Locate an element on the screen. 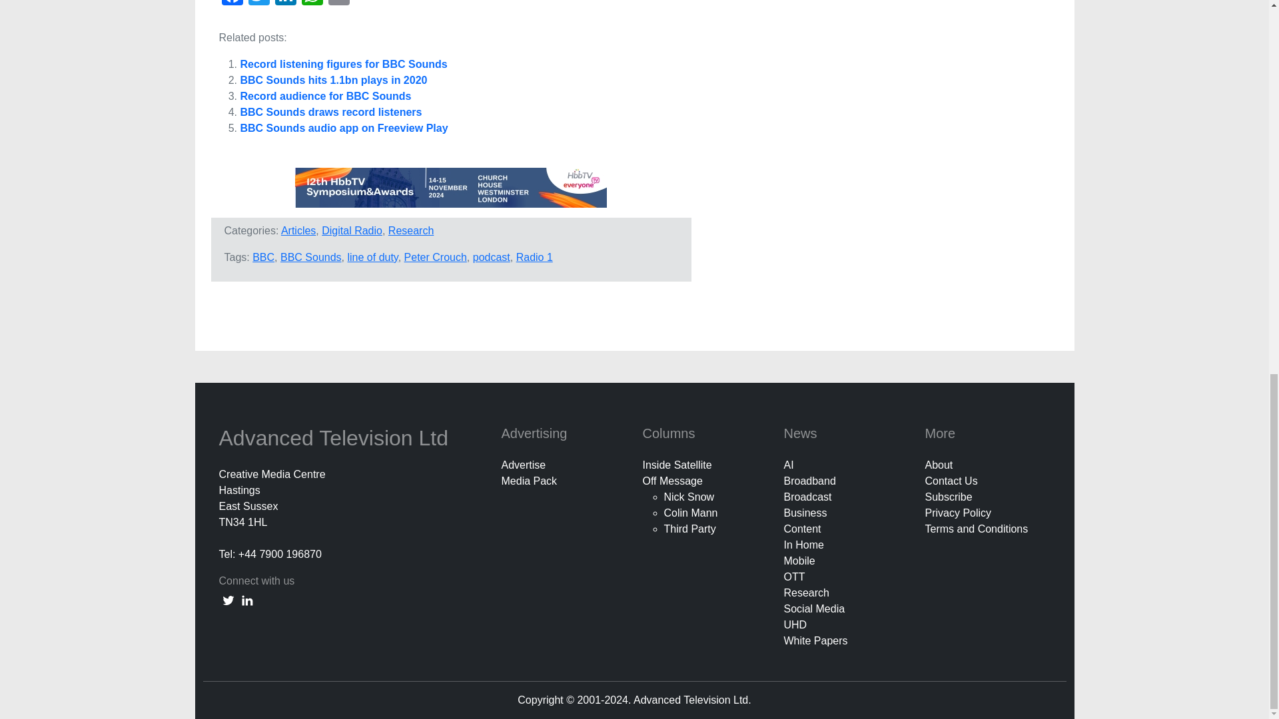 The height and width of the screenshot is (719, 1279). Facebook is located at coordinates (232, 4).